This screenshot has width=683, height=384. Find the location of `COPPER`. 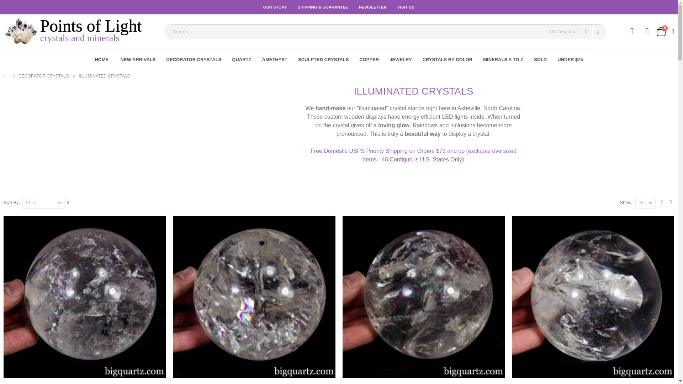

COPPER is located at coordinates (662, 203).